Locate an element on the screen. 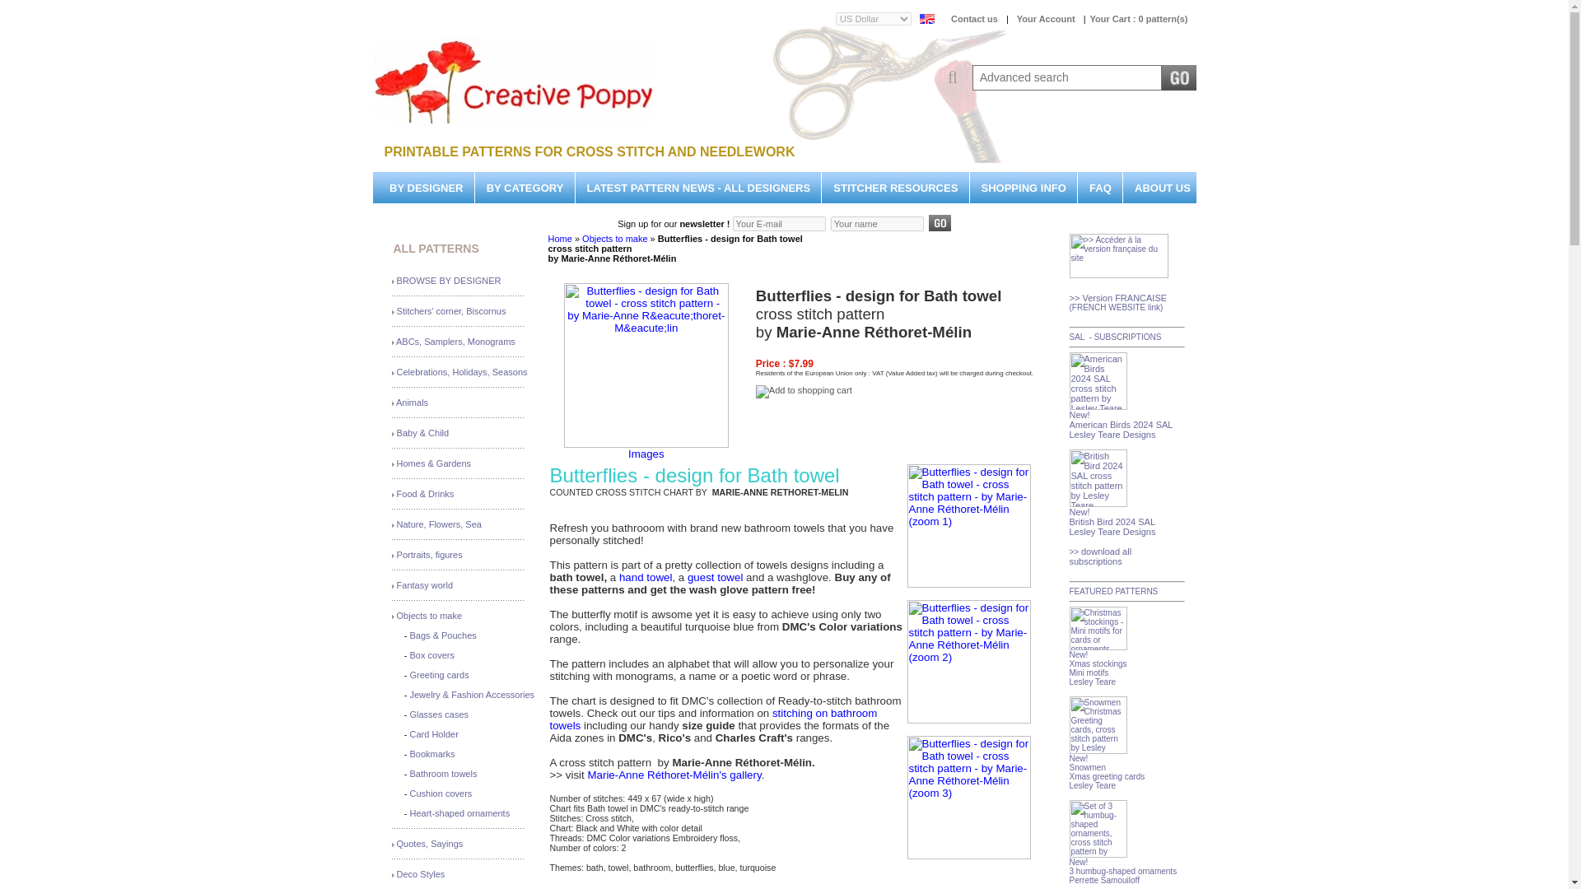 This screenshot has height=889, width=1581. BROWSE BY DESIGNER is located at coordinates (448, 280).